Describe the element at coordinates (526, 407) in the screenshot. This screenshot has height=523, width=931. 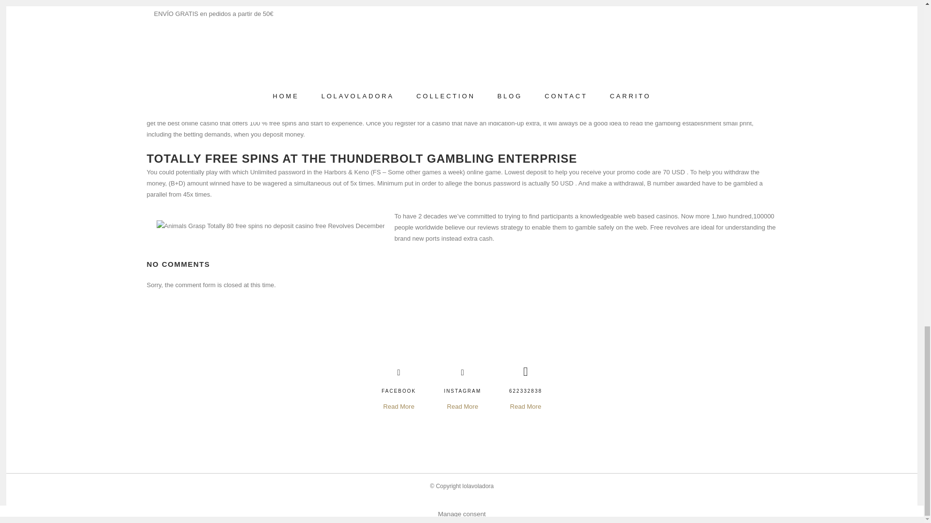
I see `Read More` at that location.